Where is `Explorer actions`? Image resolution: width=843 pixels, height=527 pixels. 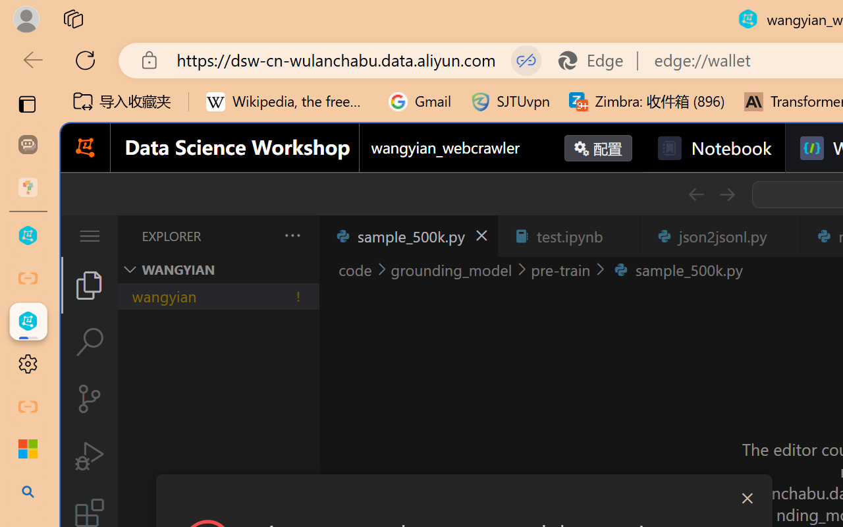
Explorer actions is located at coordinates (258, 236).